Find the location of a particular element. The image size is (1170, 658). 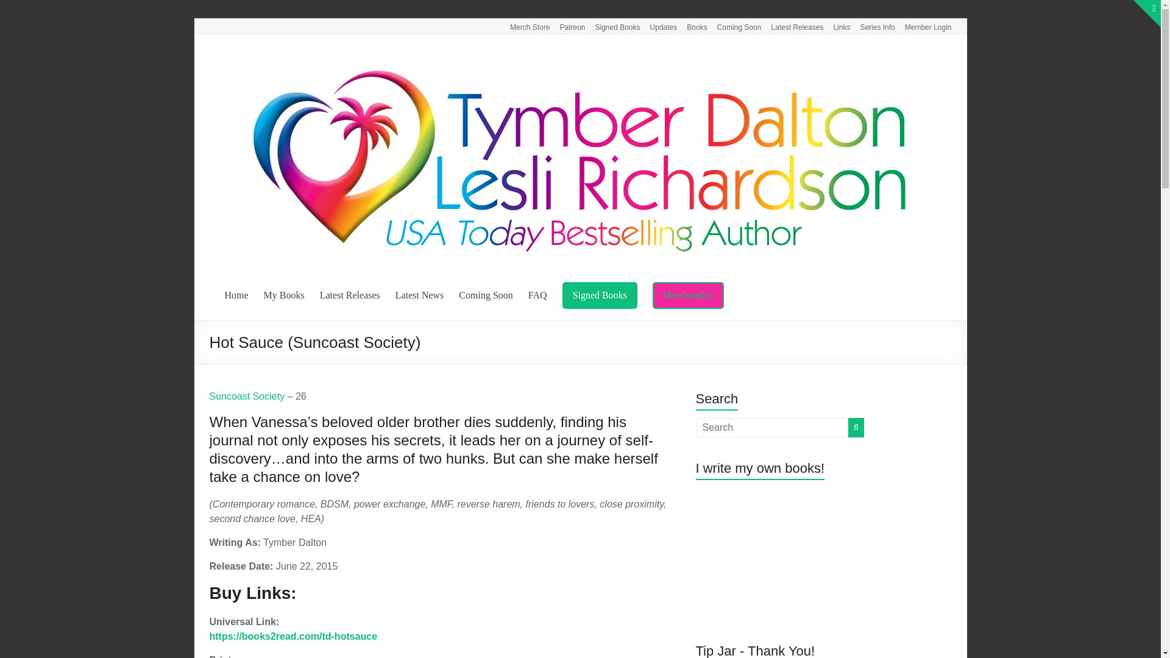

Merch Store is located at coordinates (525, 26).